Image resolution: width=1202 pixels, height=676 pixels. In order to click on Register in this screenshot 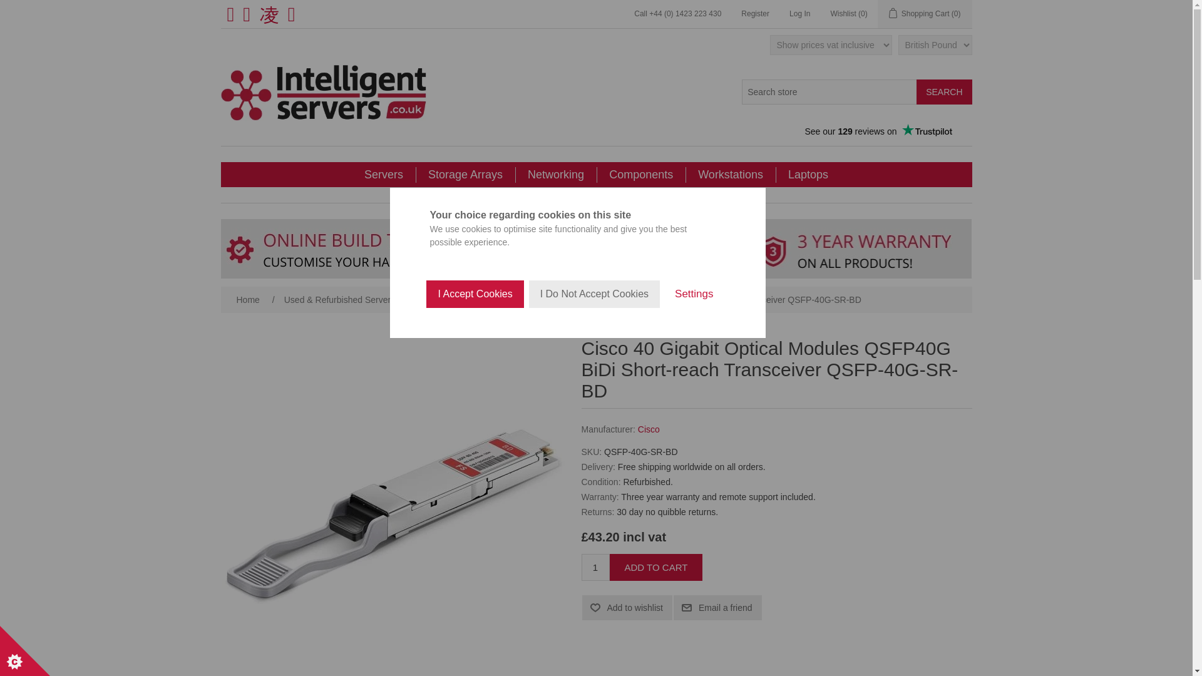, I will do `click(755, 14)`.